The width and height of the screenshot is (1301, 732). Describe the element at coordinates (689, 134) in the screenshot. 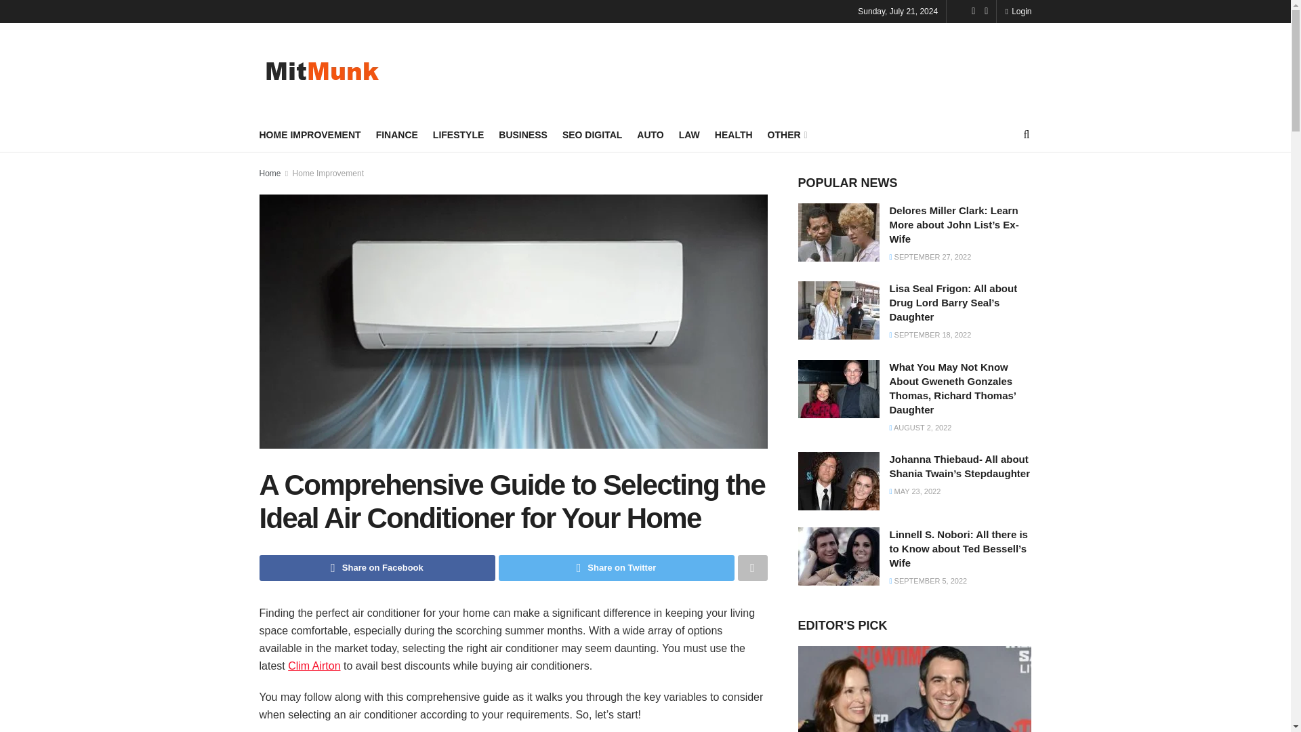

I see `LAW` at that location.